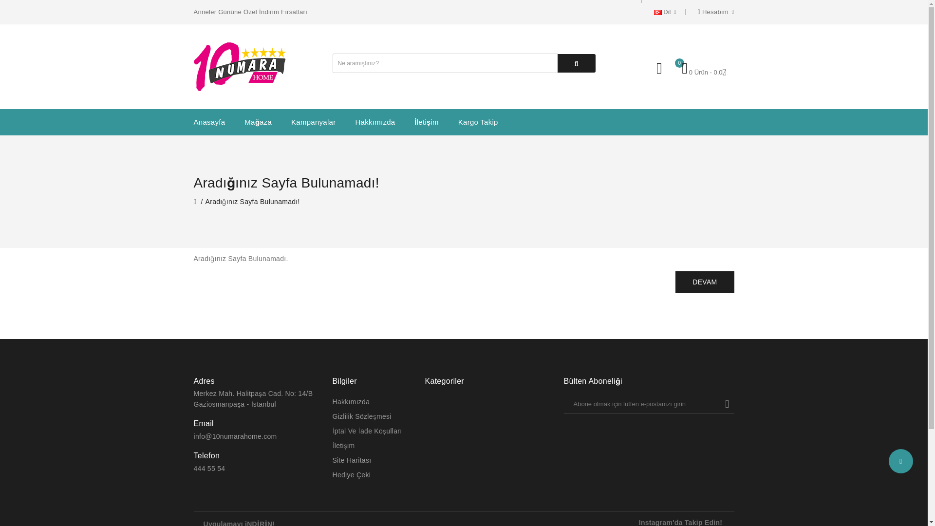 This screenshot has height=526, width=935. I want to click on 0, so click(661, 68).